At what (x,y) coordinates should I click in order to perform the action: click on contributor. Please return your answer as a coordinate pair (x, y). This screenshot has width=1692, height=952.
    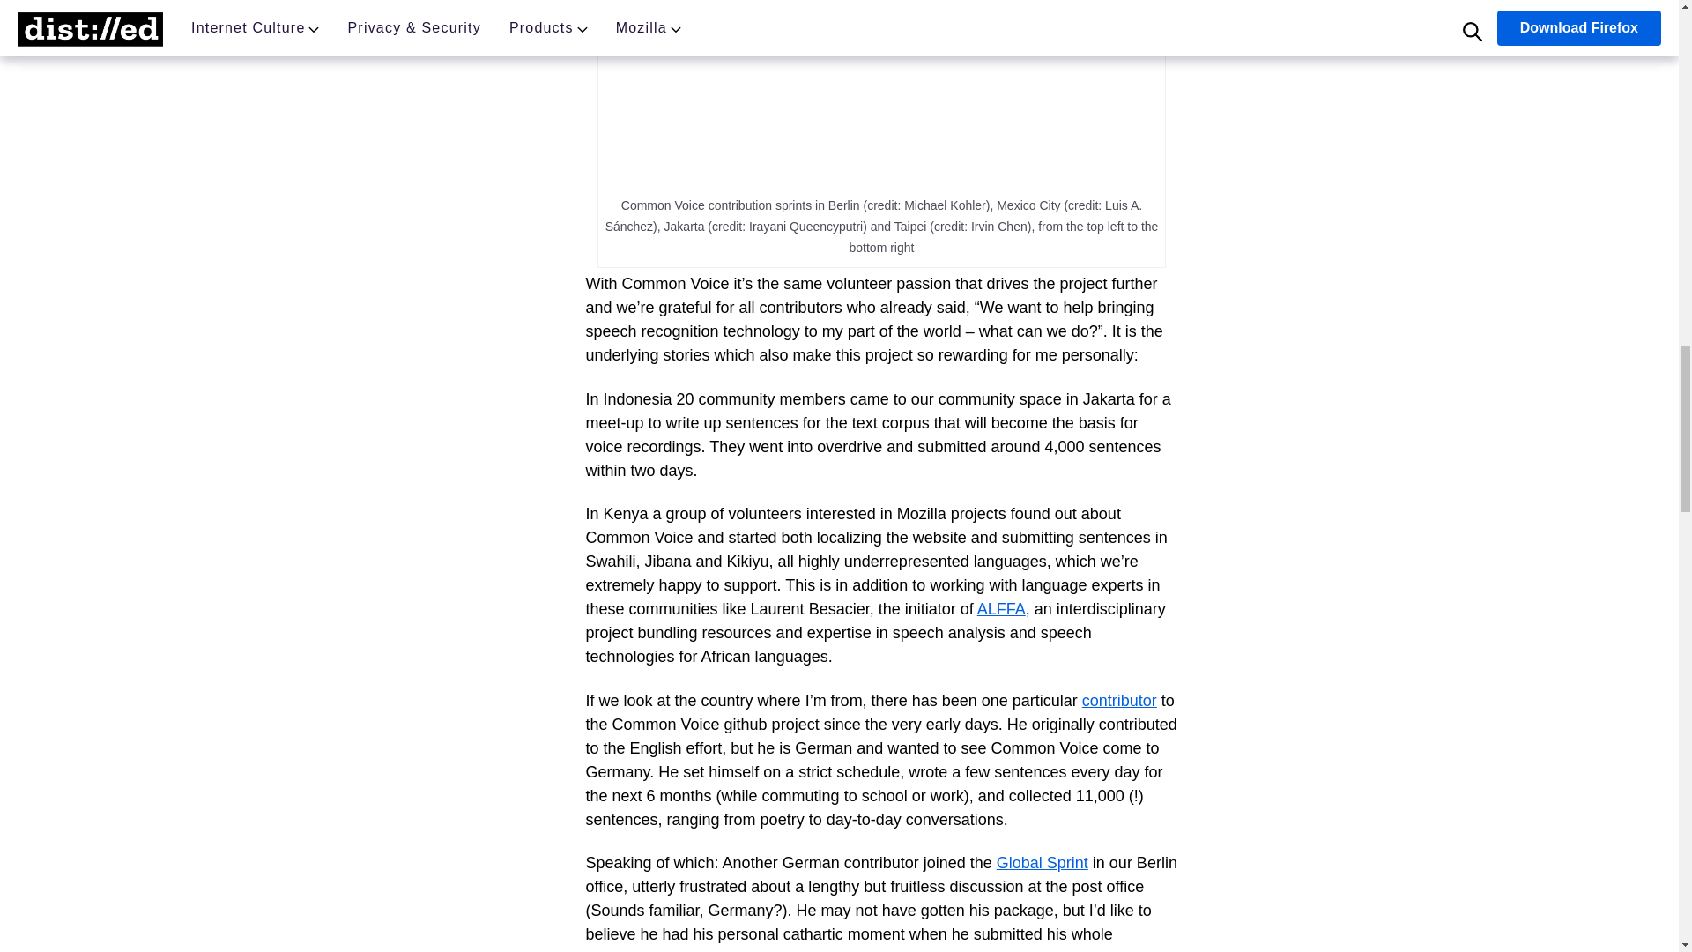
    Looking at the image, I should click on (1119, 700).